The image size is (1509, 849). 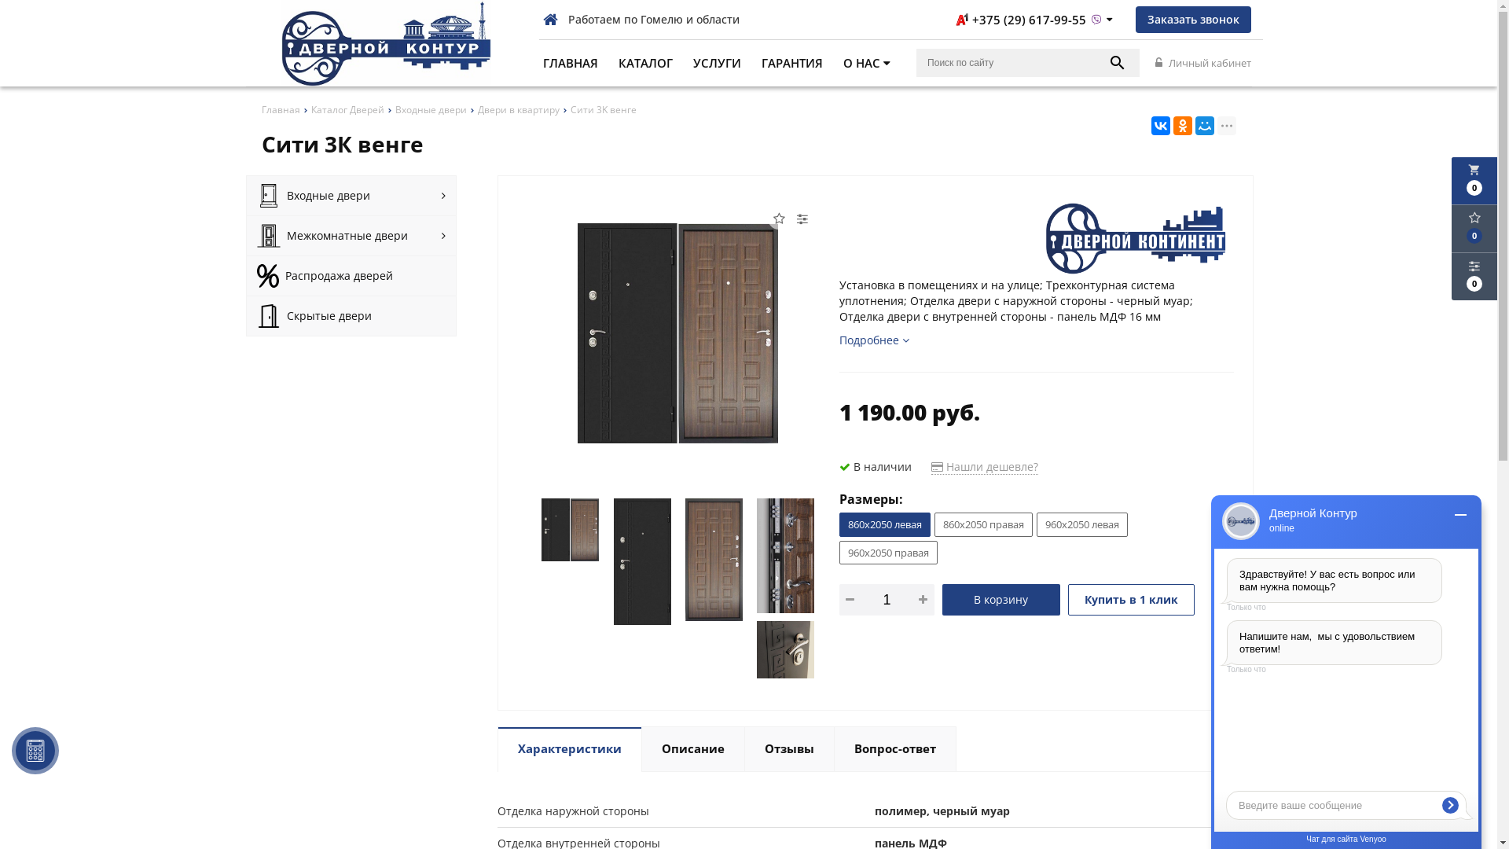 What do you see at coordinates (1474, 181) in the screenshot?
I see `local_grocery_store
0` at bounding box center [1474, 181].